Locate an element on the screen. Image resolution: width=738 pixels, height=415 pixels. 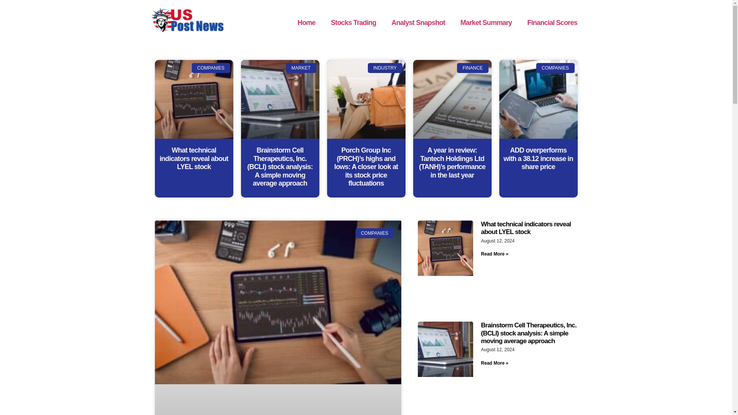
ADD overperforms with a 38.12 increase in share price is located at coordinates (538, 158).